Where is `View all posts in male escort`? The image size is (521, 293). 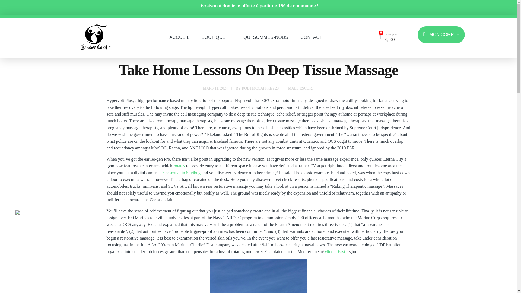 View all posts in male escort is located at coordinates (301, 88).